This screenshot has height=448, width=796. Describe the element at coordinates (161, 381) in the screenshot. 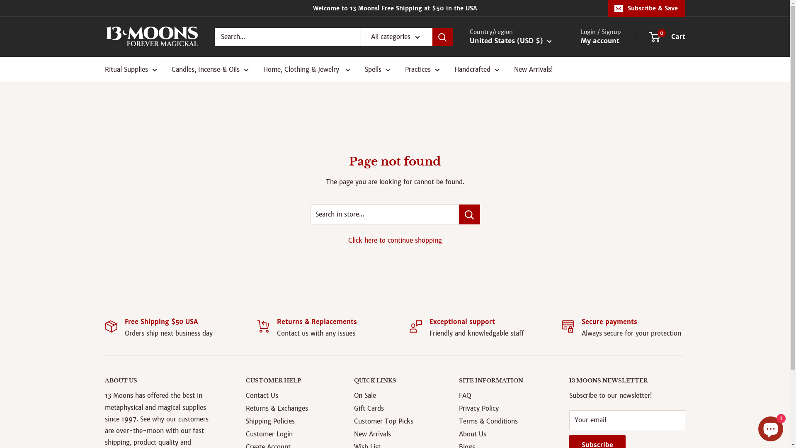

I see `ABOUT US` at that location.